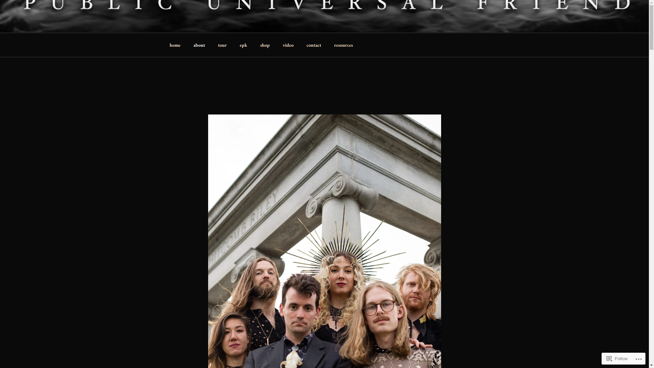  What do you see at coordinates (314, 45) in the screenshot?
I see `contact` at bounding box center [314, 45].